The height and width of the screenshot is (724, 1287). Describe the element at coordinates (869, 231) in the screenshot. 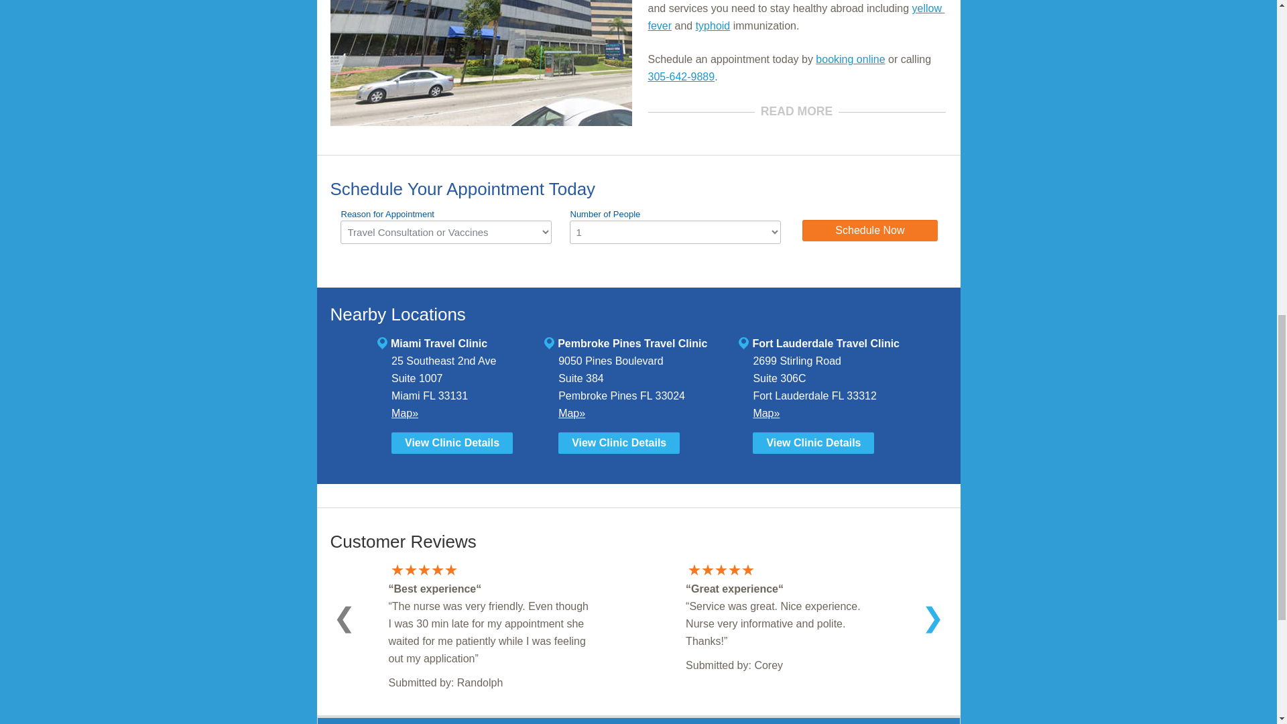

I see `Schedule Now` at that location.